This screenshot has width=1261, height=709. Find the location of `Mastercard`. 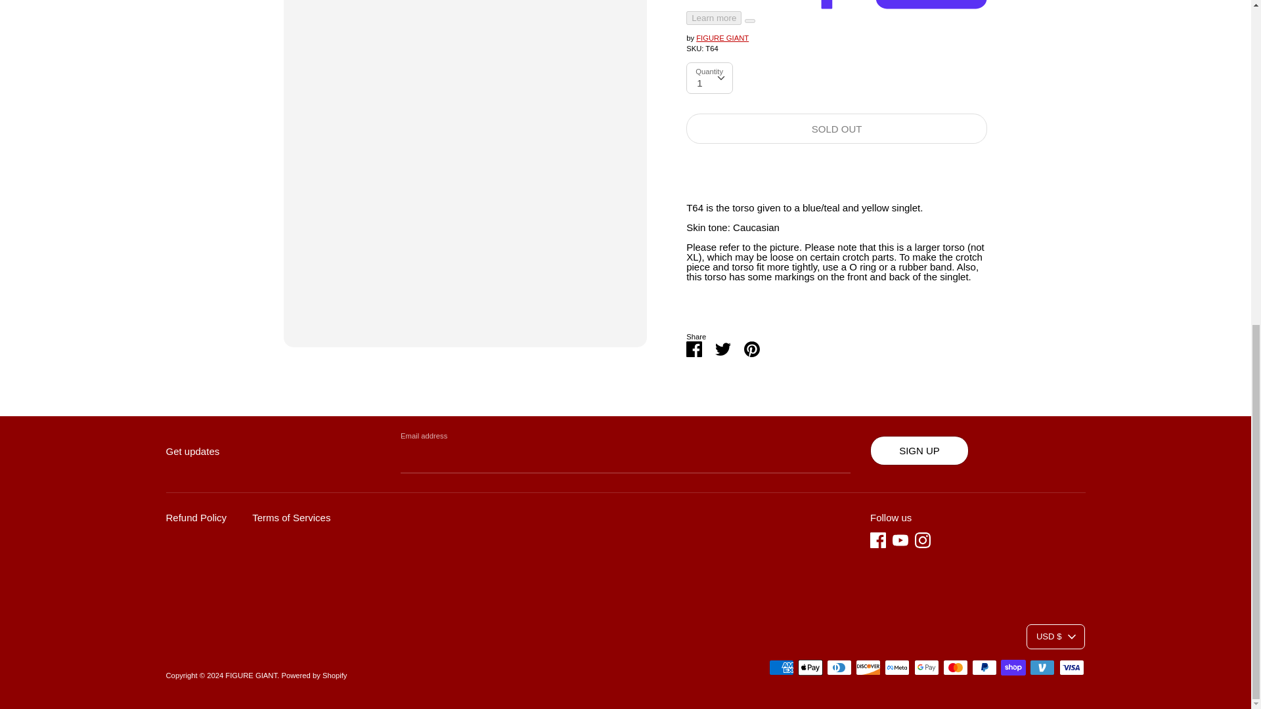

Mastercard is located at coordinates (956, 668).